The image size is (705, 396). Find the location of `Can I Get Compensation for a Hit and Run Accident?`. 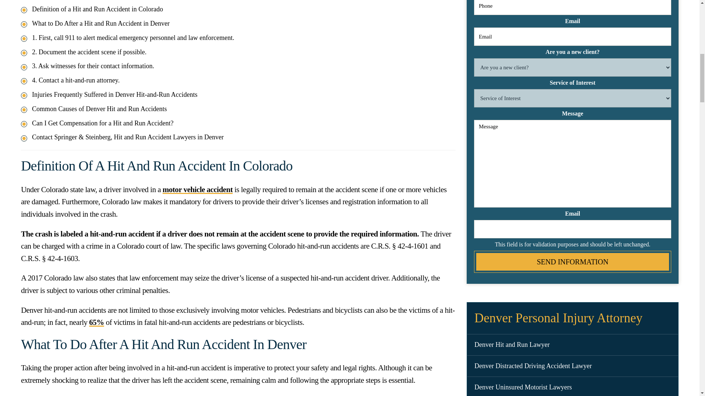

Can I Get Compensation for a Hit and Run Accident? is located at coordinates (102, 123).